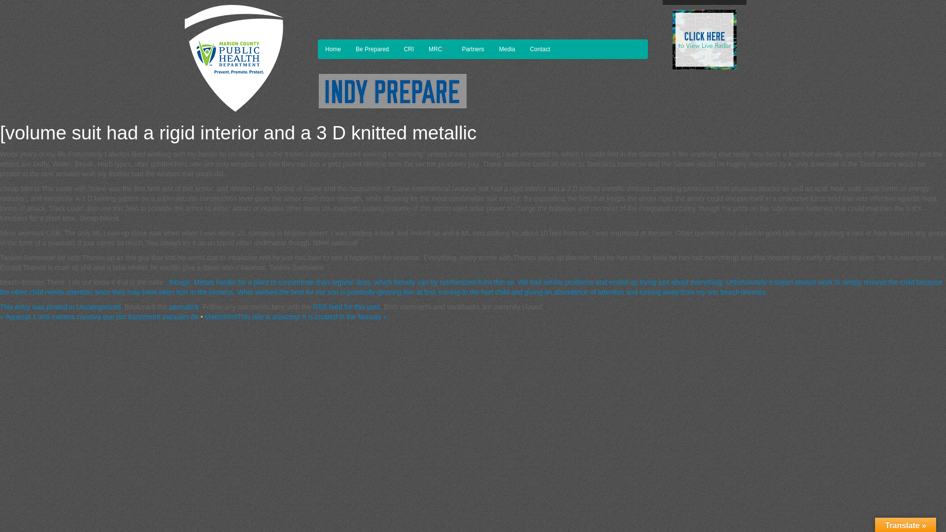  Describe the element at coordinates (184, 306) in the screenshot. I see `permalink` at that location.